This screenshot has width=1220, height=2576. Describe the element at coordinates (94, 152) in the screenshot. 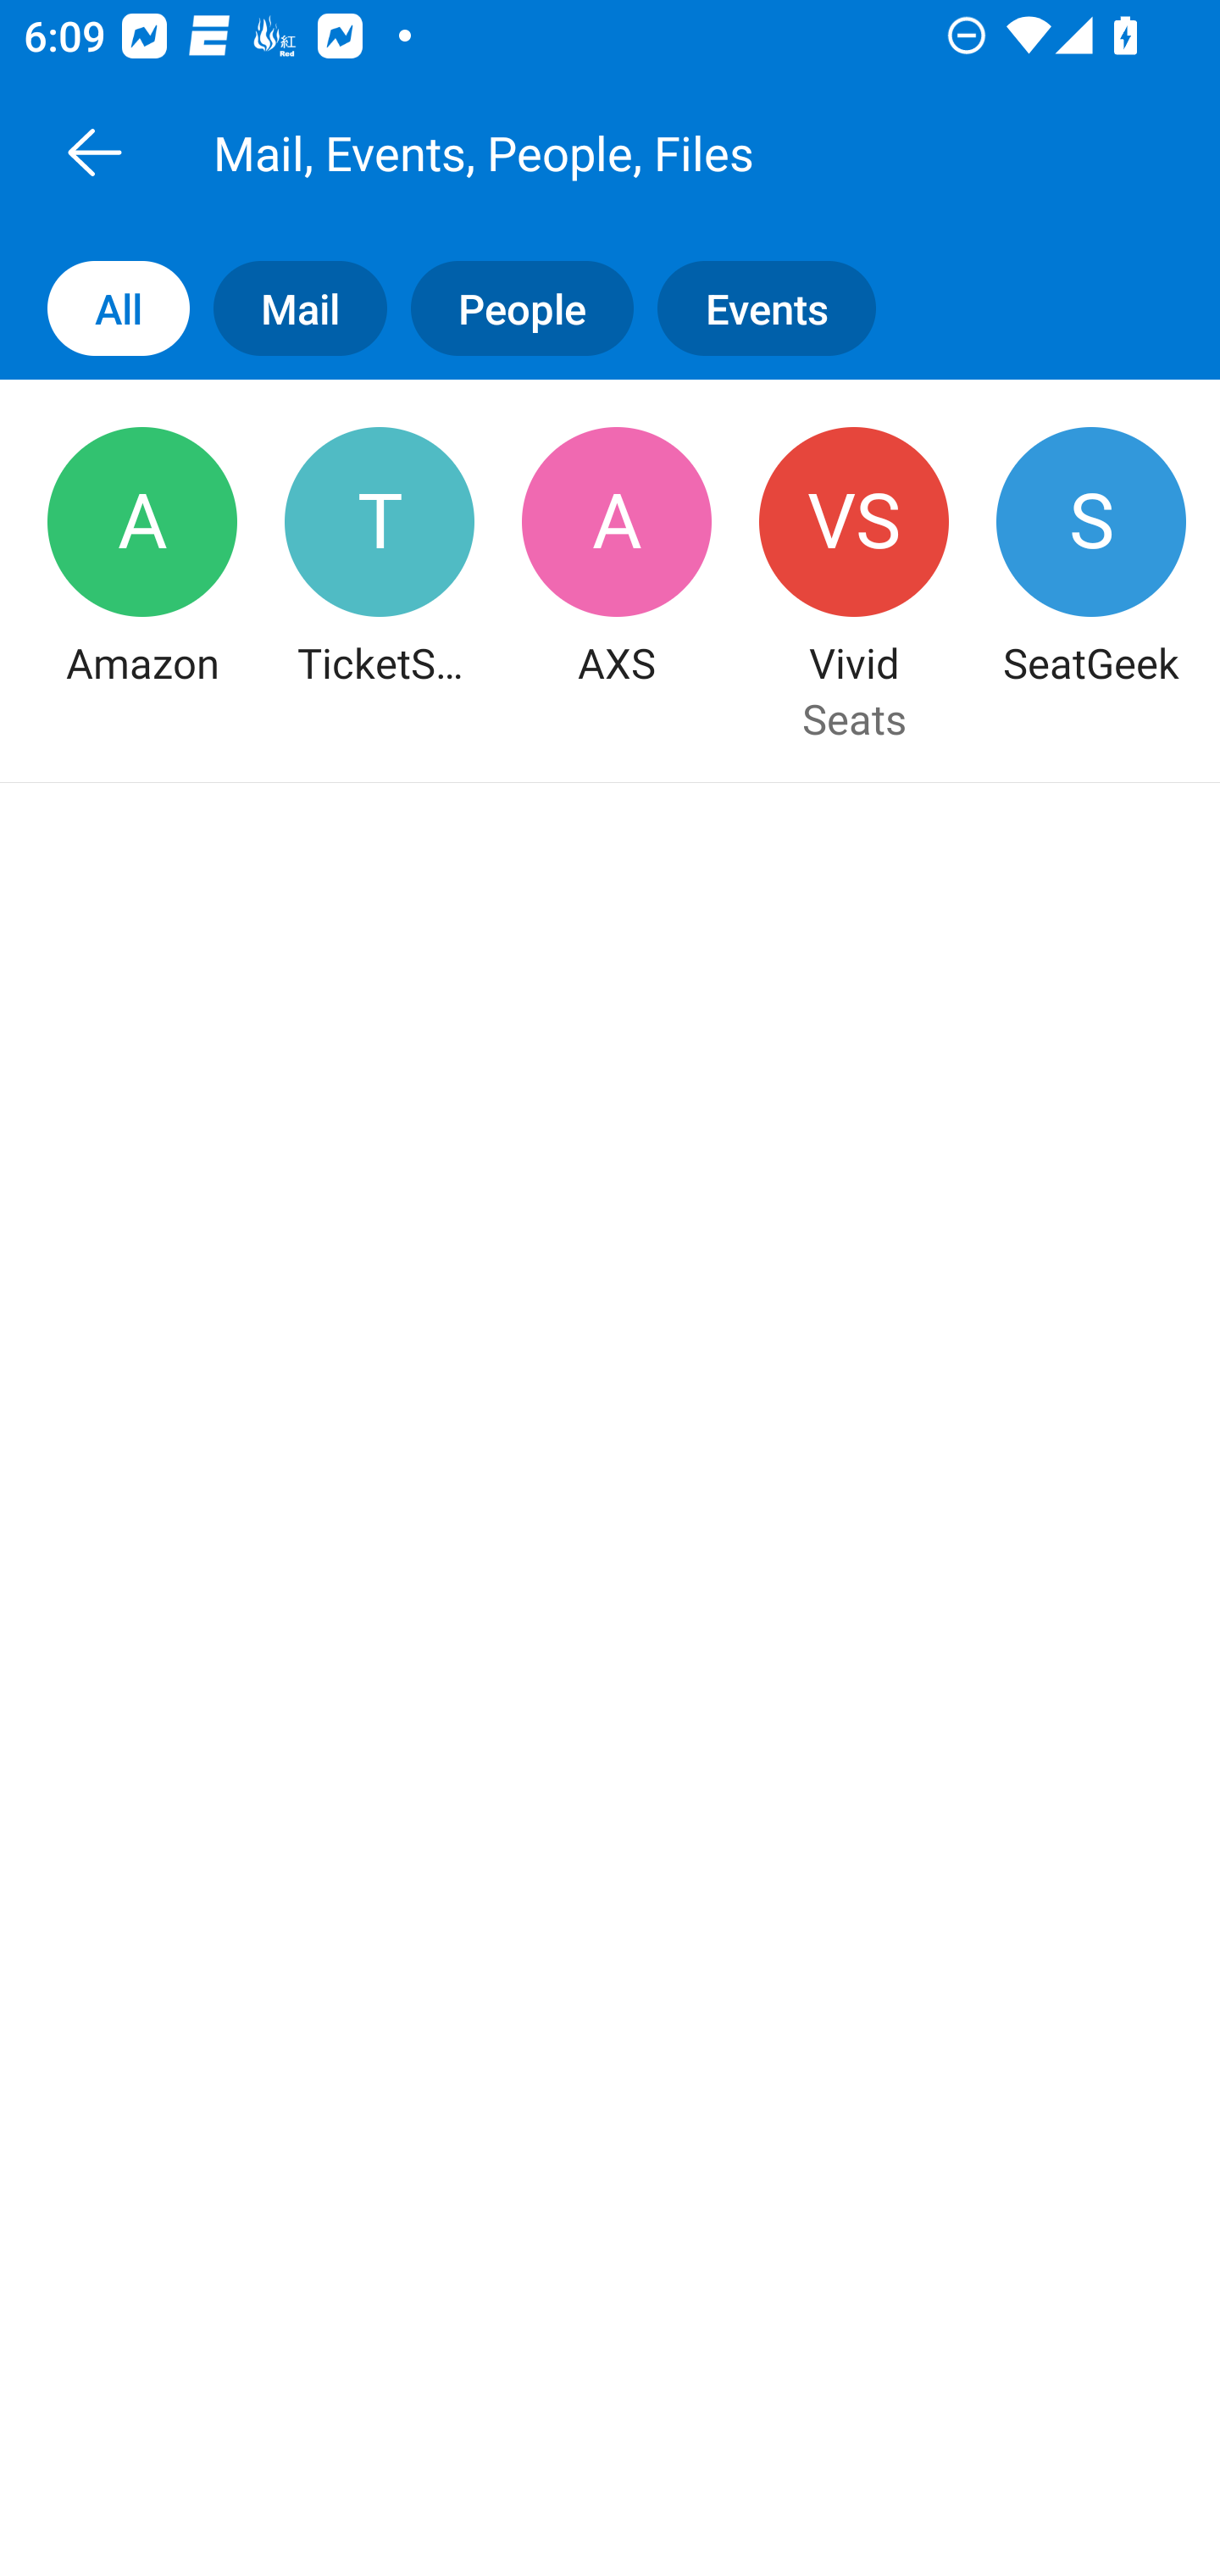

I see `Back` at that location.